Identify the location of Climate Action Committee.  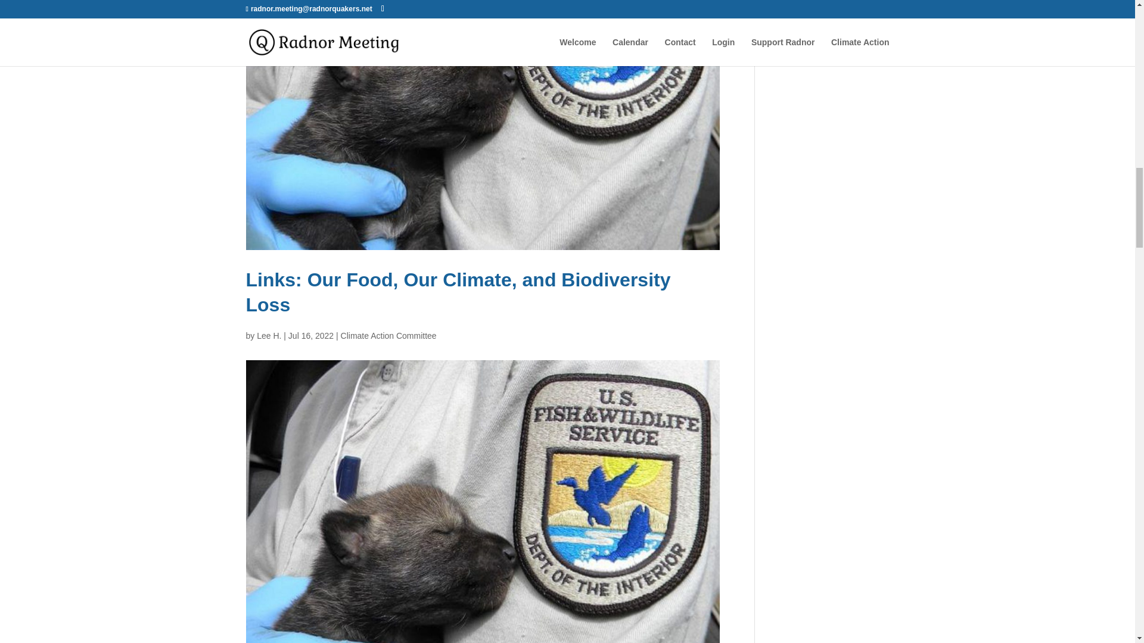
(388, 336).